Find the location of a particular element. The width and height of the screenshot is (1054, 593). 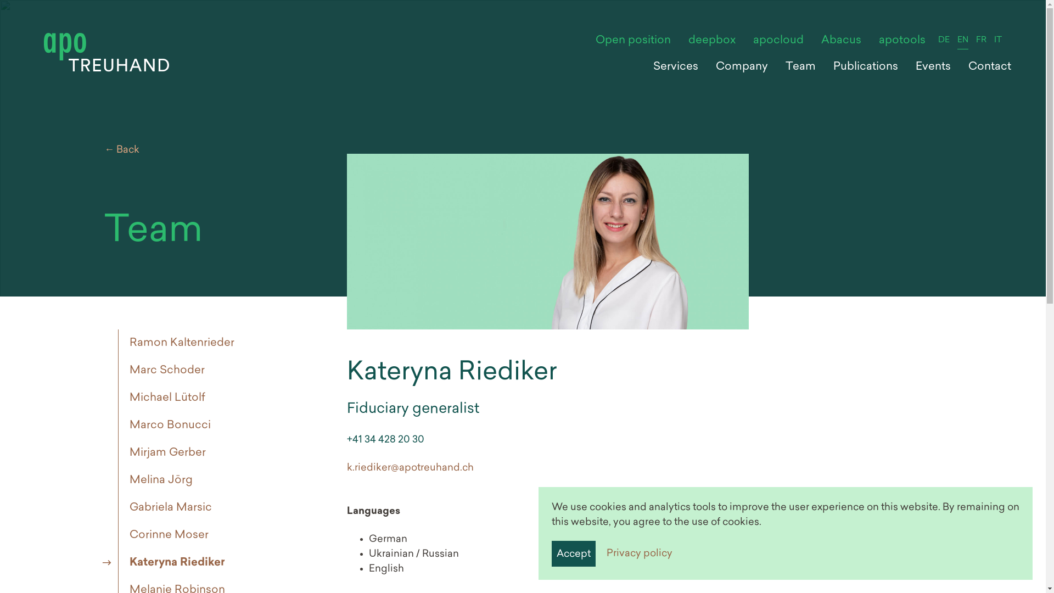

Privacy policy is located at coordinates (640, 553).